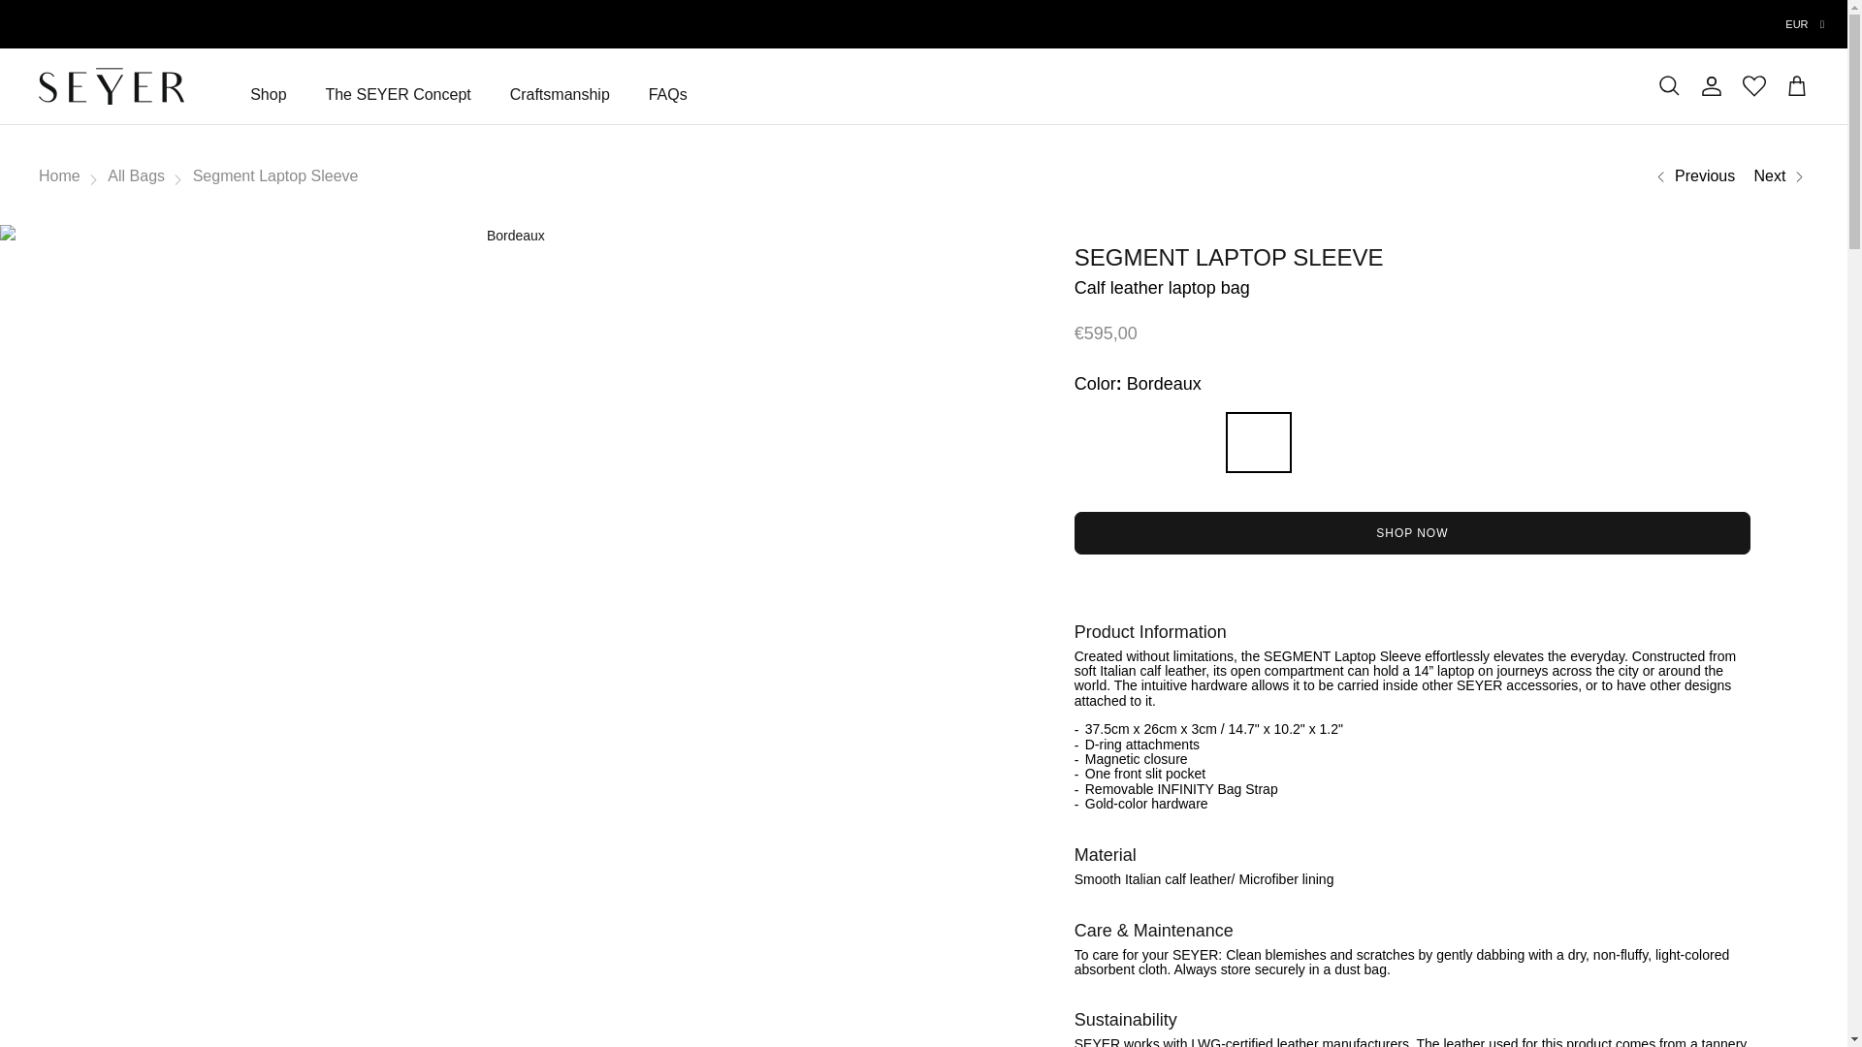 The height and width of the screenshot is (1047, 1862). I want to click on Search, so click(1668, 85).